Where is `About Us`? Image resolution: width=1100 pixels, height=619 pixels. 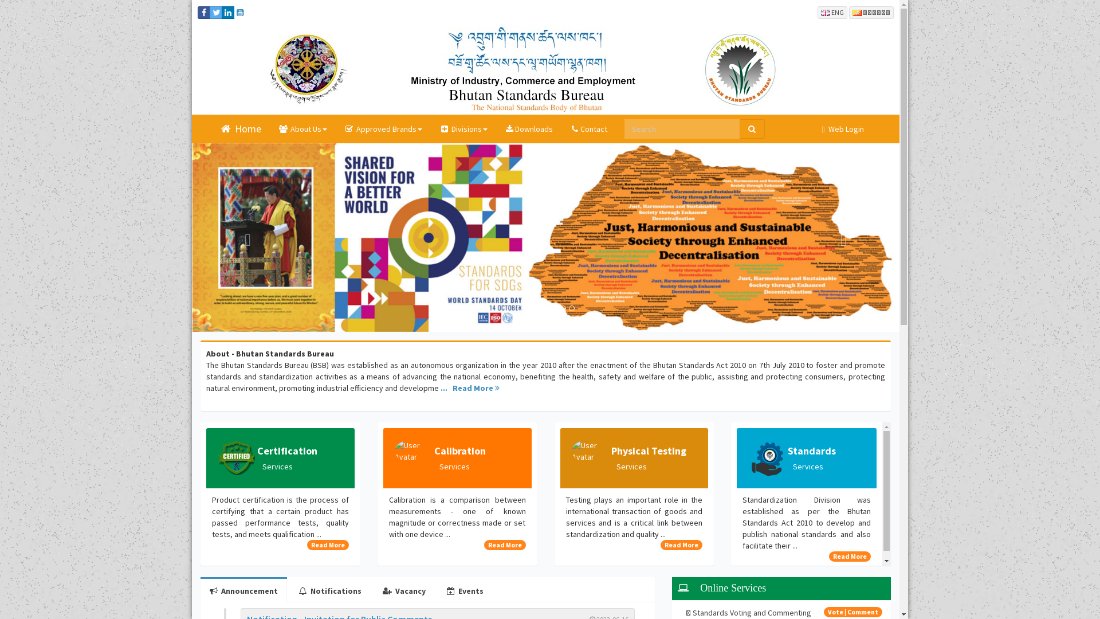 About Us is located at coordinates (302, 129).